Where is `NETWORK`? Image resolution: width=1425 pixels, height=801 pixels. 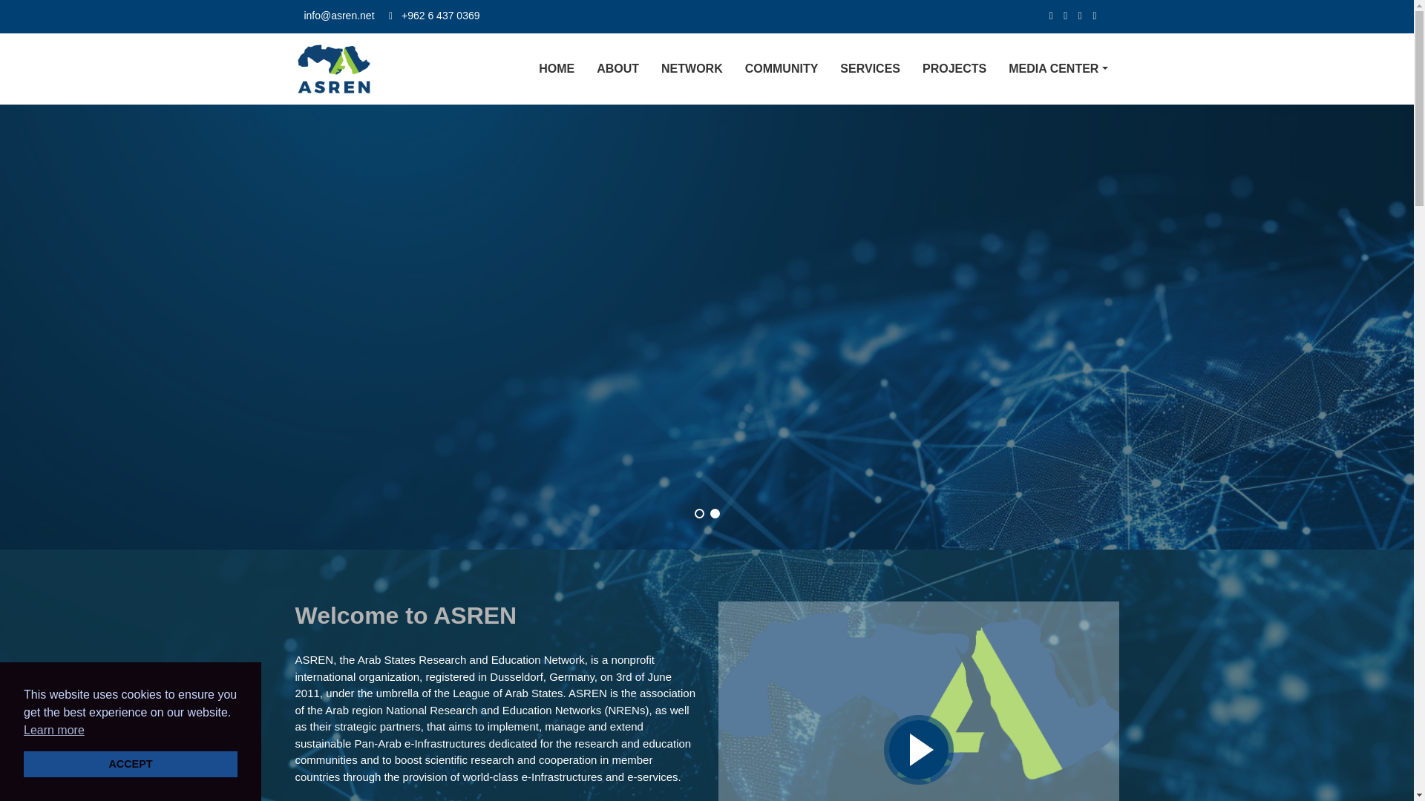
NETWORK is located at coordinates (692, 68).